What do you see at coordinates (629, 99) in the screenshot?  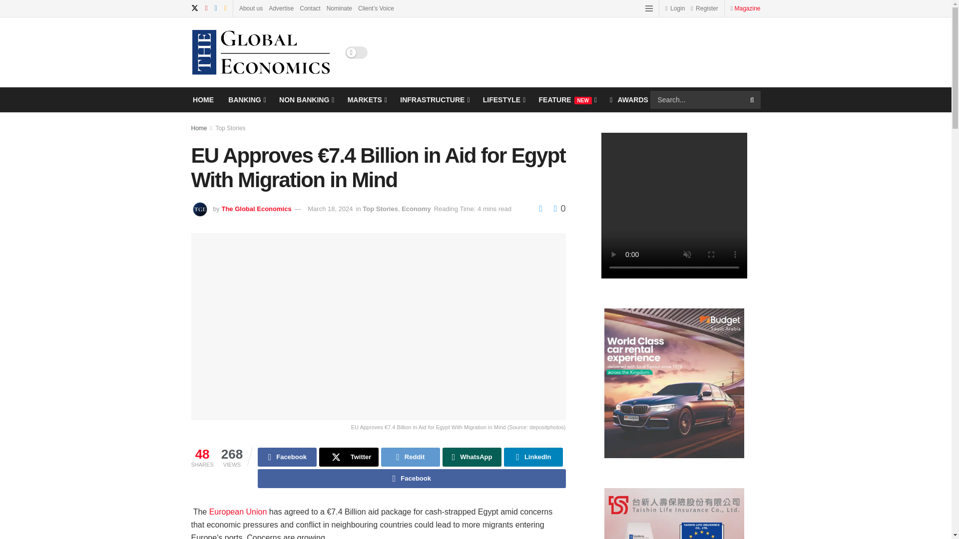 I see `AWARDS` at bounding box center [629, 99].